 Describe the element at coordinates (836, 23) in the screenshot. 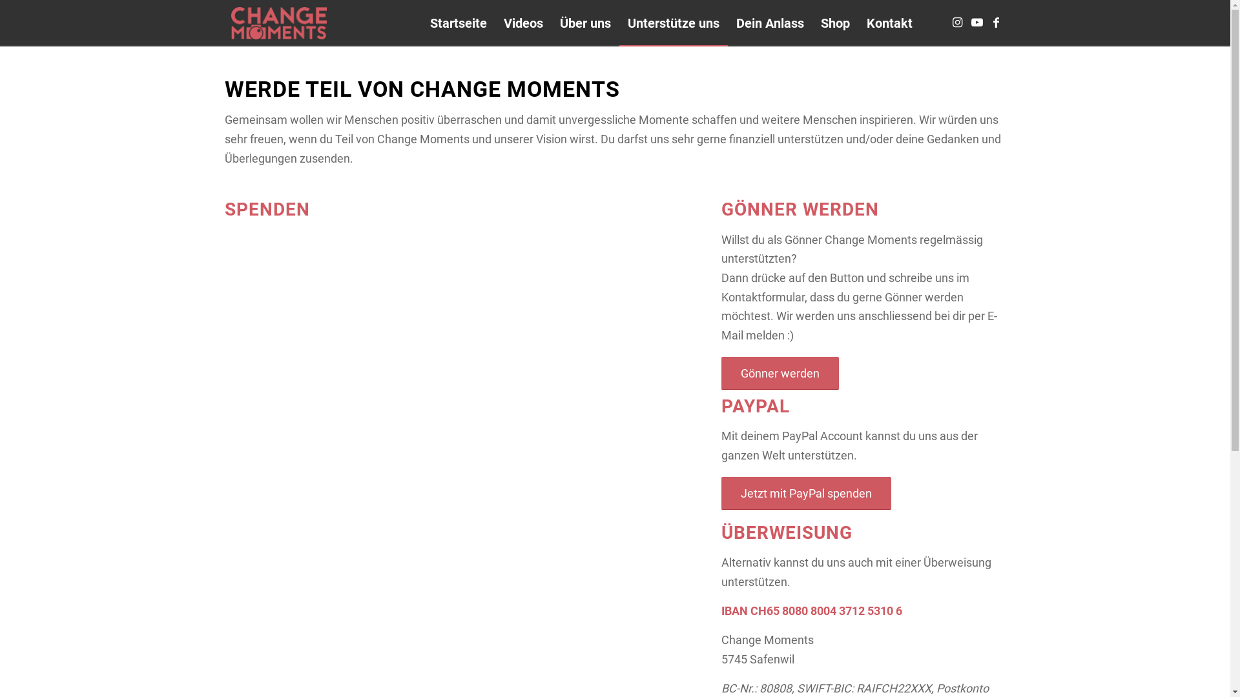

I see `Shop` at that location.